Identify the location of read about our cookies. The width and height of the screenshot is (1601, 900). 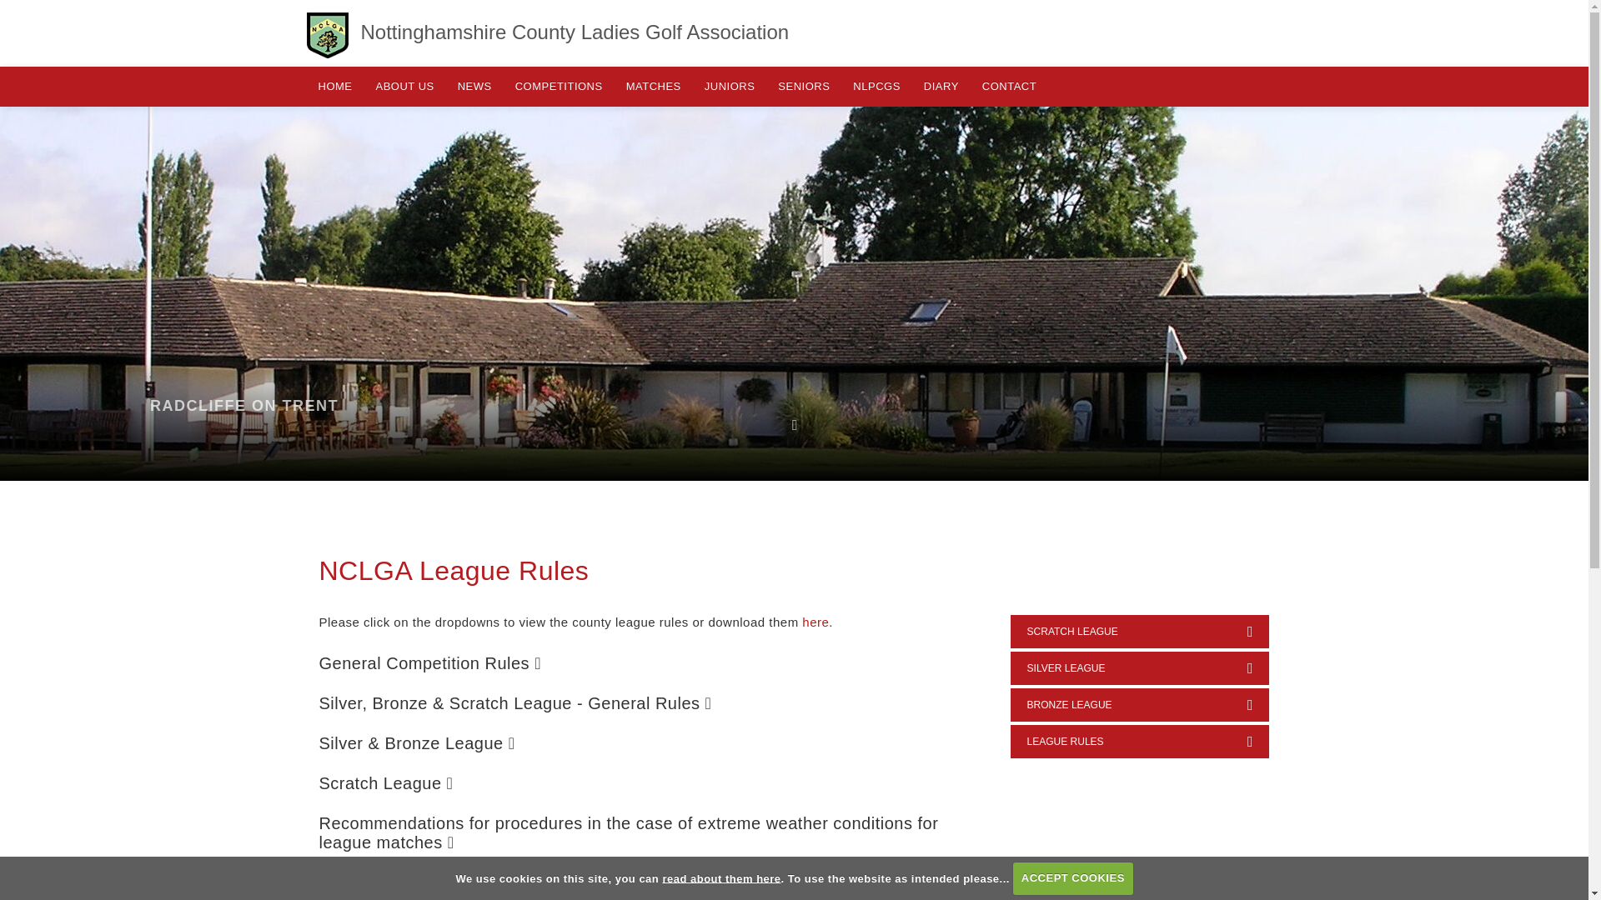
(721, 877).